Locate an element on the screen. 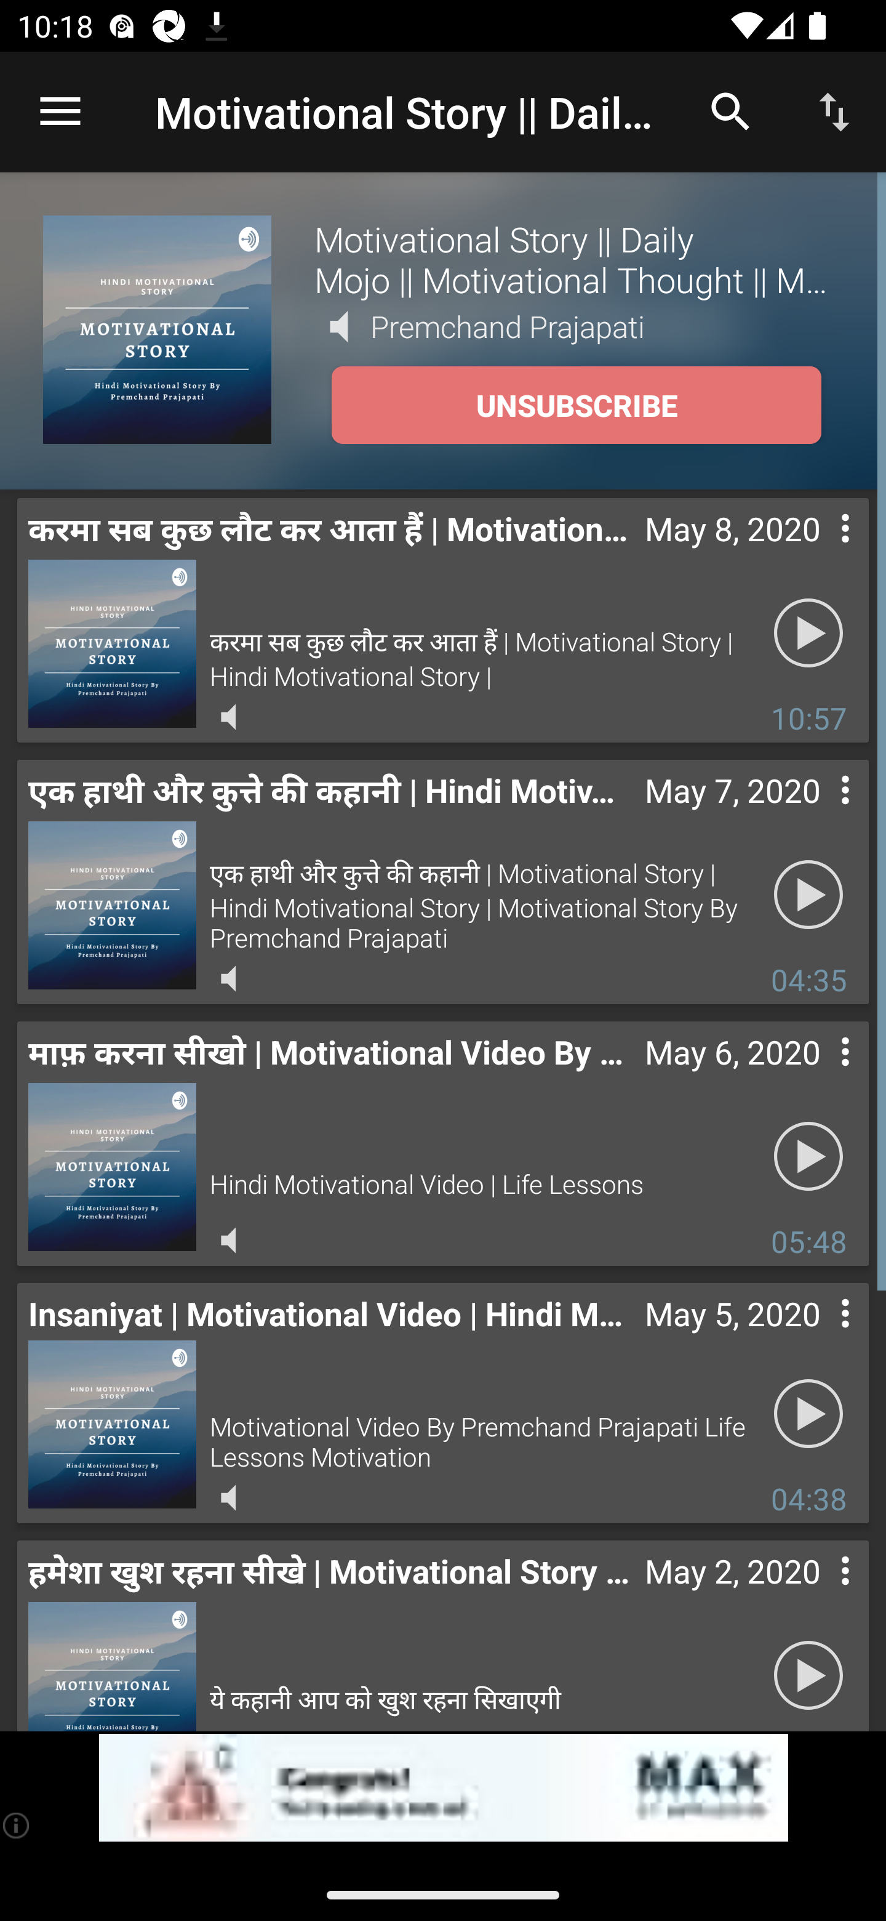  Sort is located at coordinates (834, 111).